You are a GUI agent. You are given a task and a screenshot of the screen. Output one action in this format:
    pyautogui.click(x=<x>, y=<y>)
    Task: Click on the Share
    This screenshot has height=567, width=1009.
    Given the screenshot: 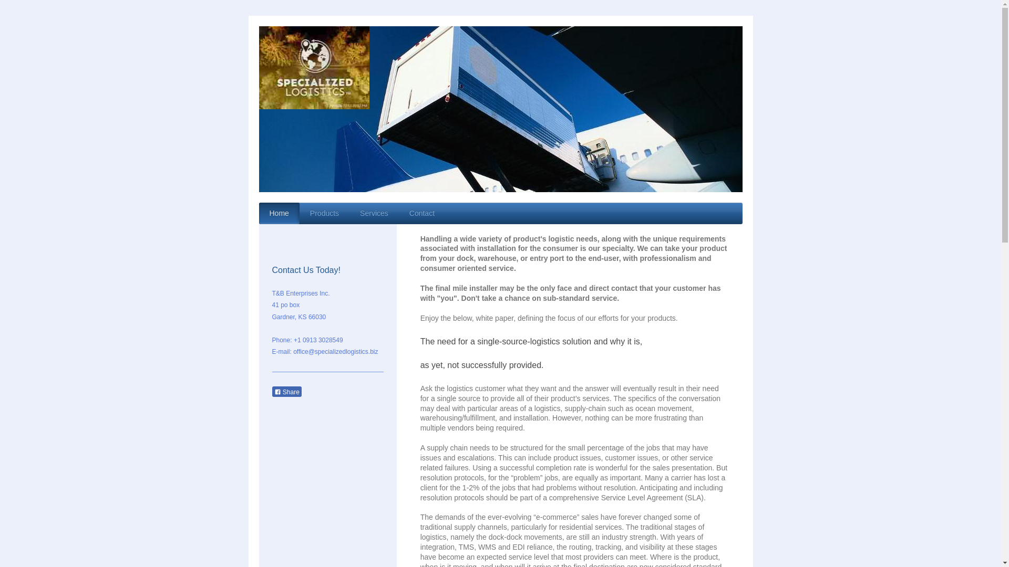 What is the action you would take?
    pyautogui.click(x=287, y=392)
    